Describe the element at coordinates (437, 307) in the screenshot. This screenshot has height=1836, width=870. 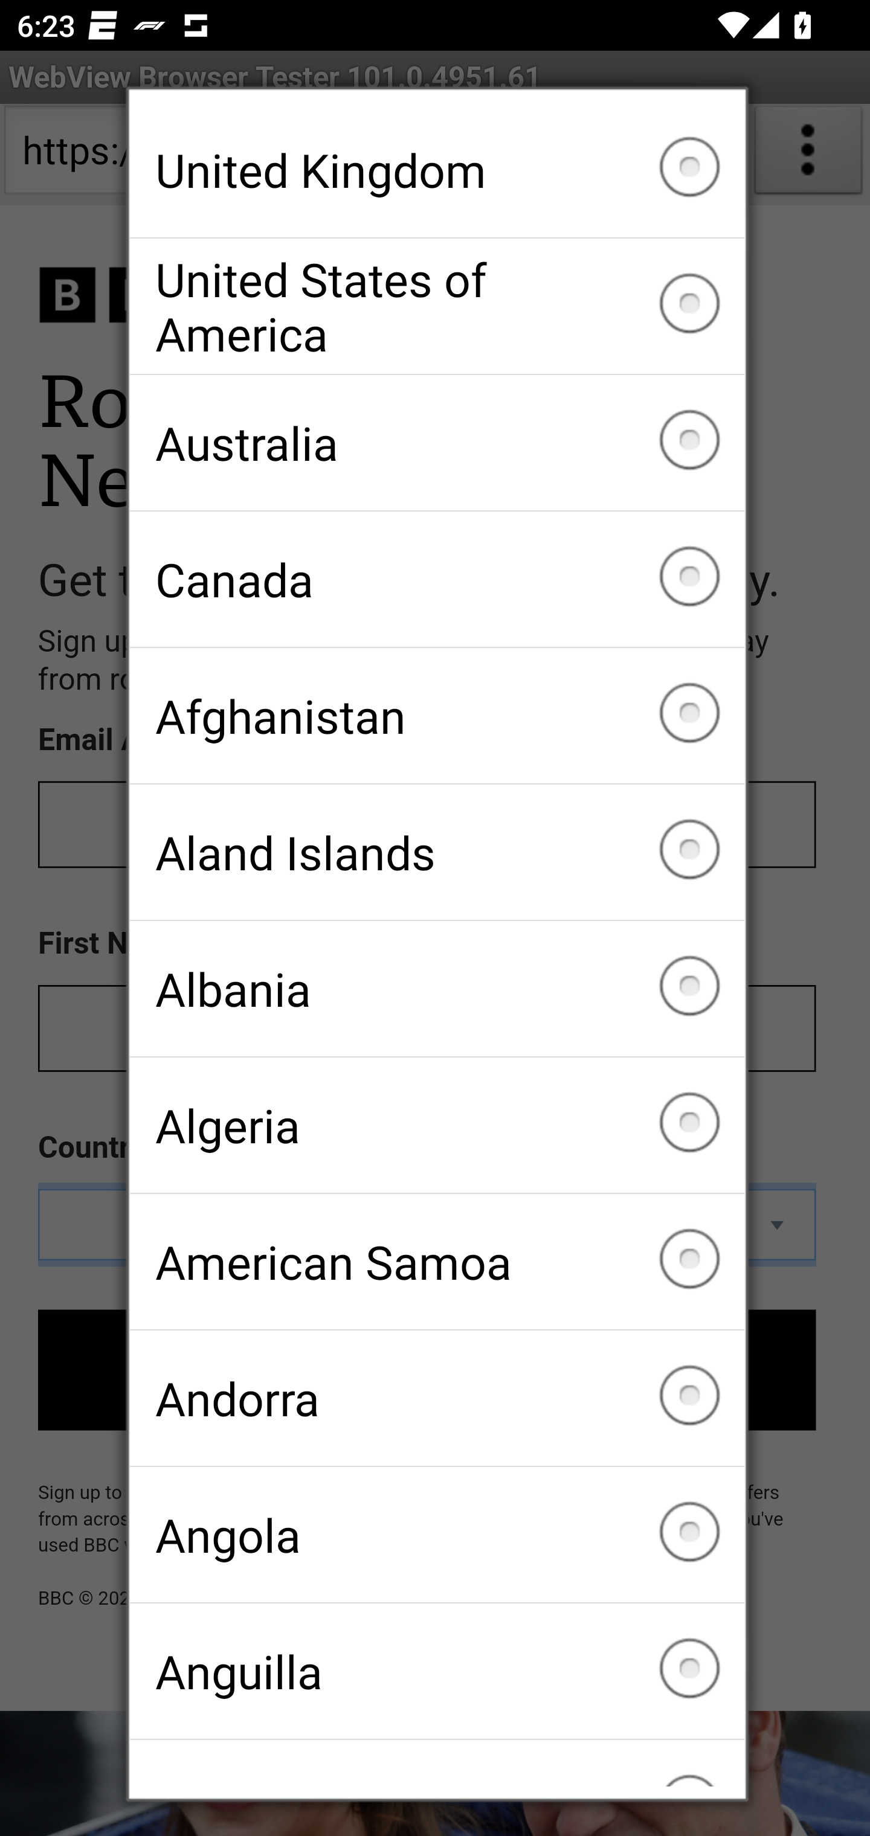
I see `United States of America` at that location.